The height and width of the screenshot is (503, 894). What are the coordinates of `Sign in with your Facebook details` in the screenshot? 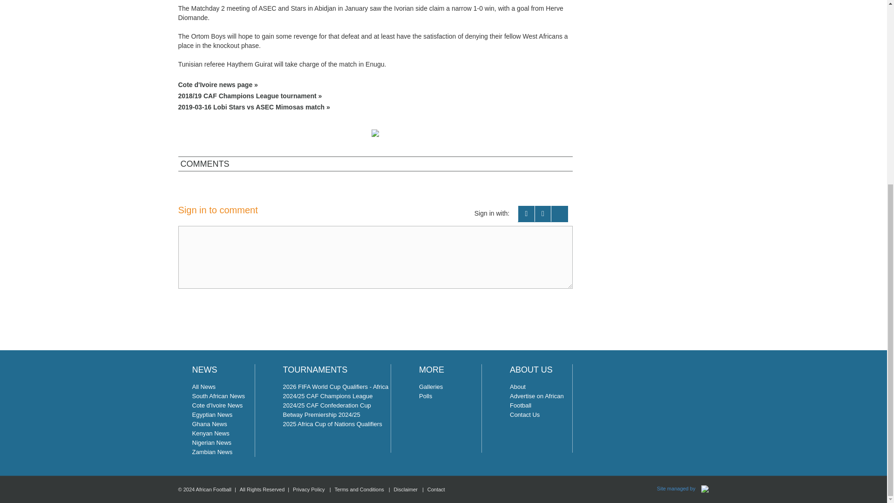 It's located at (526, 214).